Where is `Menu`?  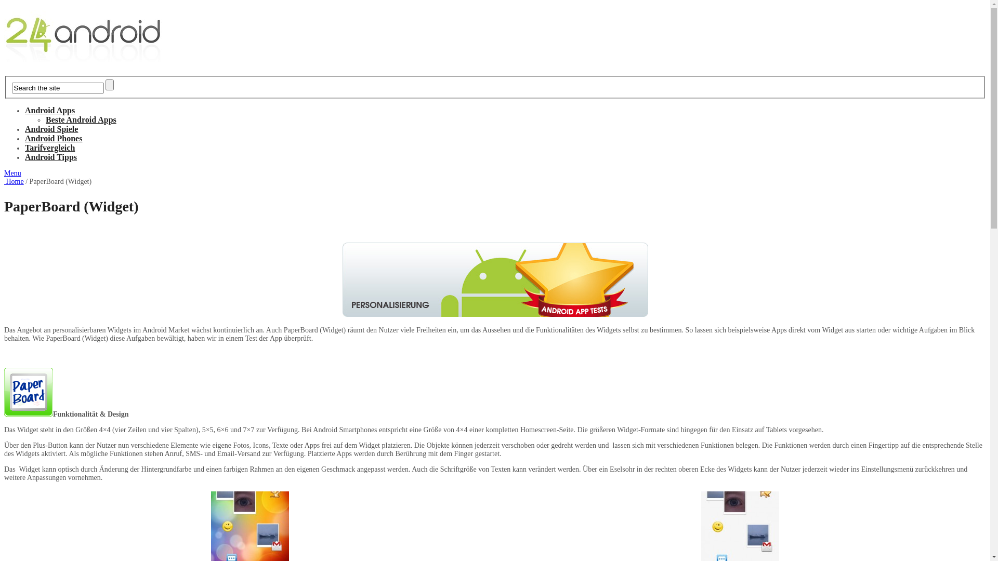 Menu is located at coordinates (12, 173).